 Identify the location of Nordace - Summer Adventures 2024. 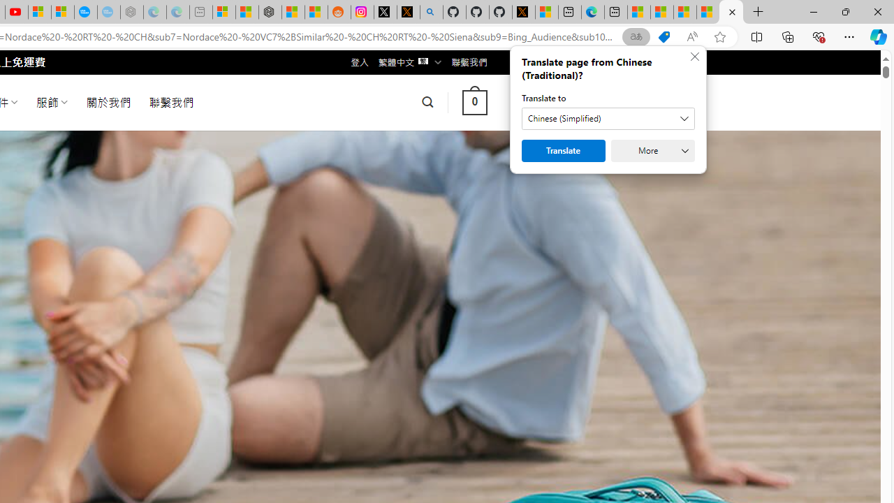
(731, 13).